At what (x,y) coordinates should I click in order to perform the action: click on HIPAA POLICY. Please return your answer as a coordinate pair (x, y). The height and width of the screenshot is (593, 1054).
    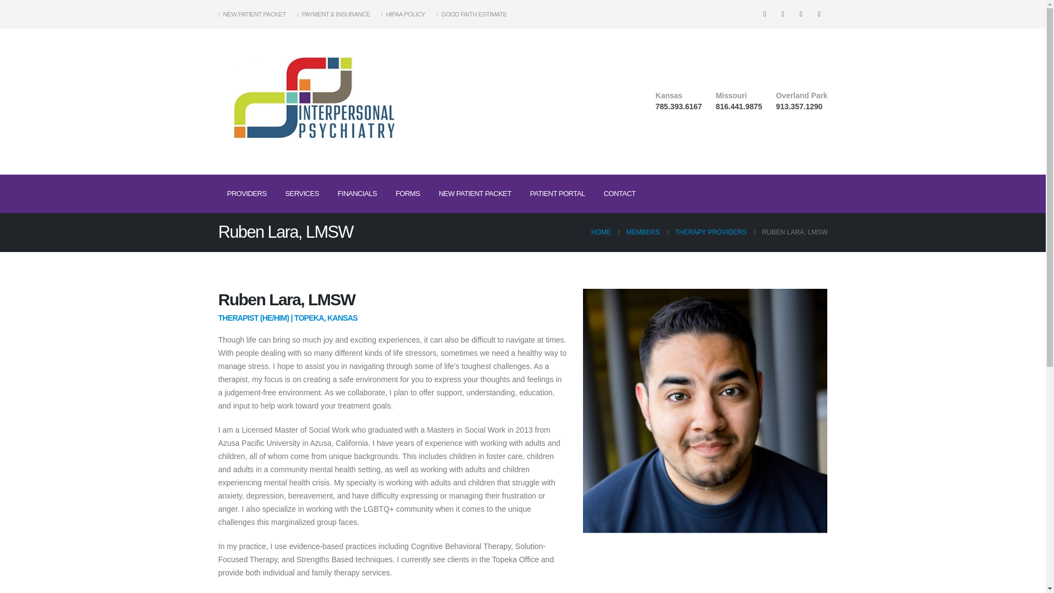
    Looking at the image, I should click on (402, 14).